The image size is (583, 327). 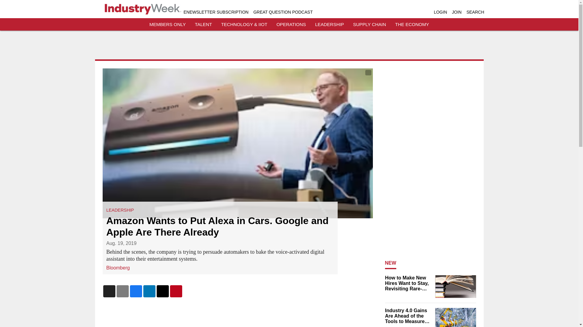 What do you see at coordinates (370, 24) in the screenshot?
I see `SUPPLY CHAIN` at bounding box center [370, 24].